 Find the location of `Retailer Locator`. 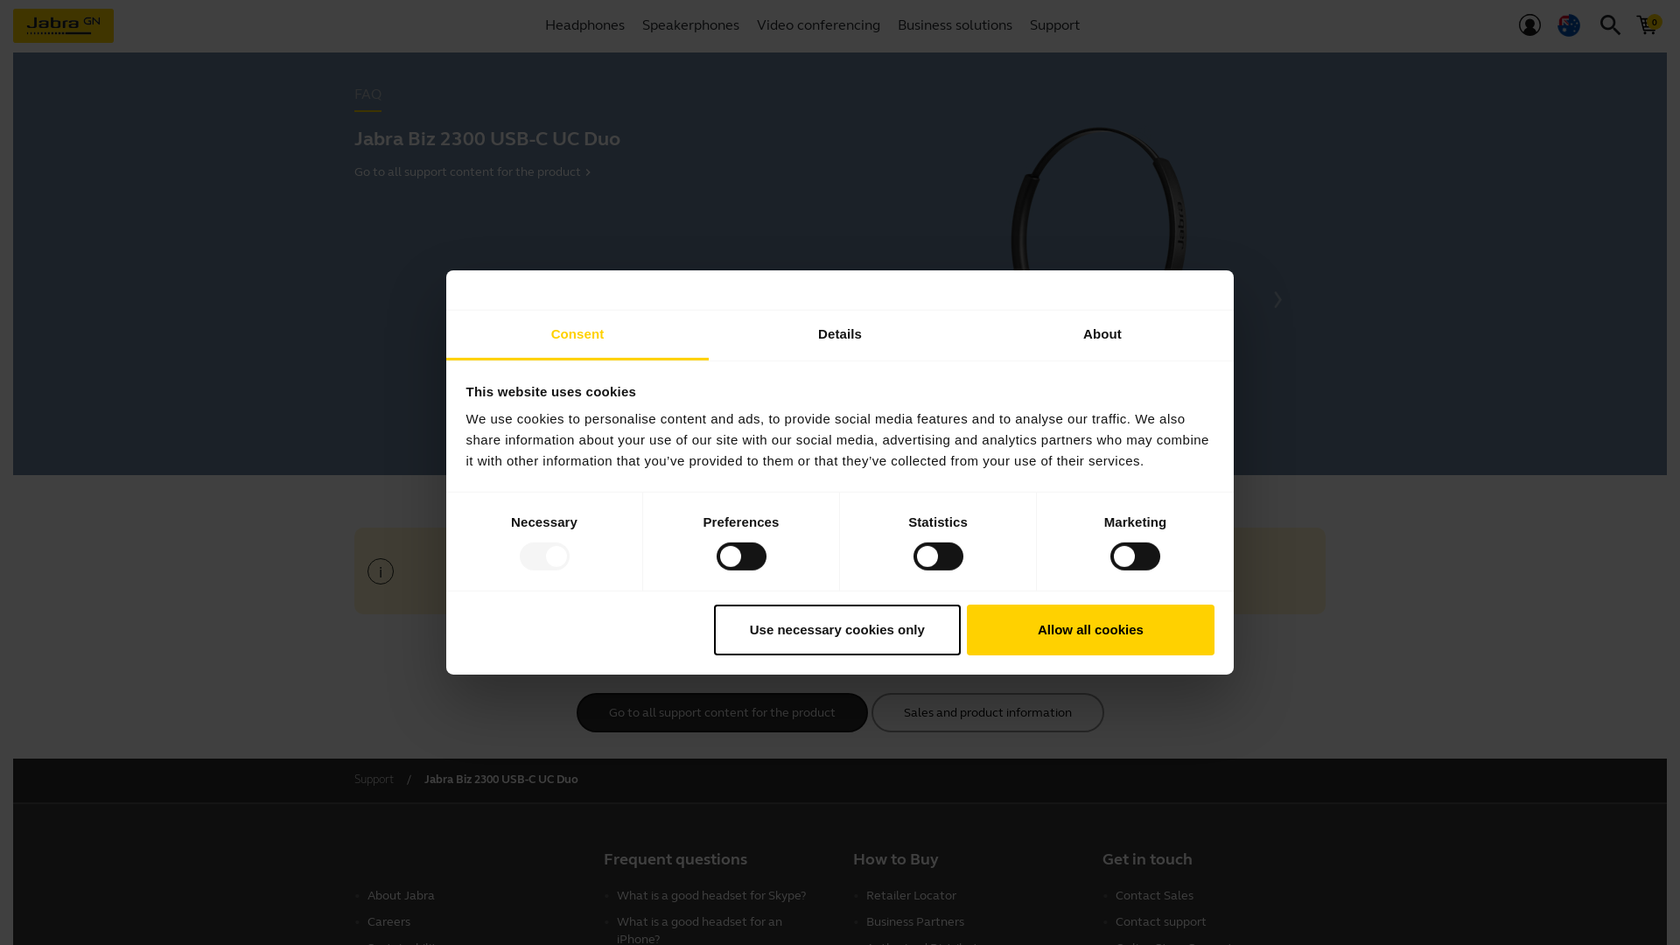

Retailer Locator is located at coordinates (971, 895).